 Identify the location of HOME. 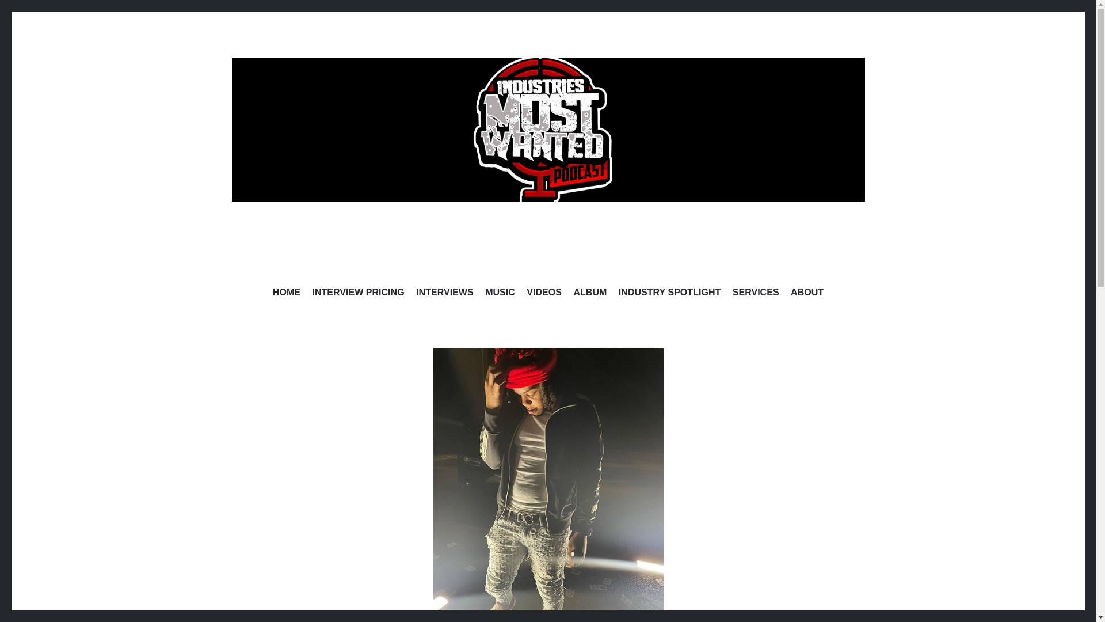
(287, 294).